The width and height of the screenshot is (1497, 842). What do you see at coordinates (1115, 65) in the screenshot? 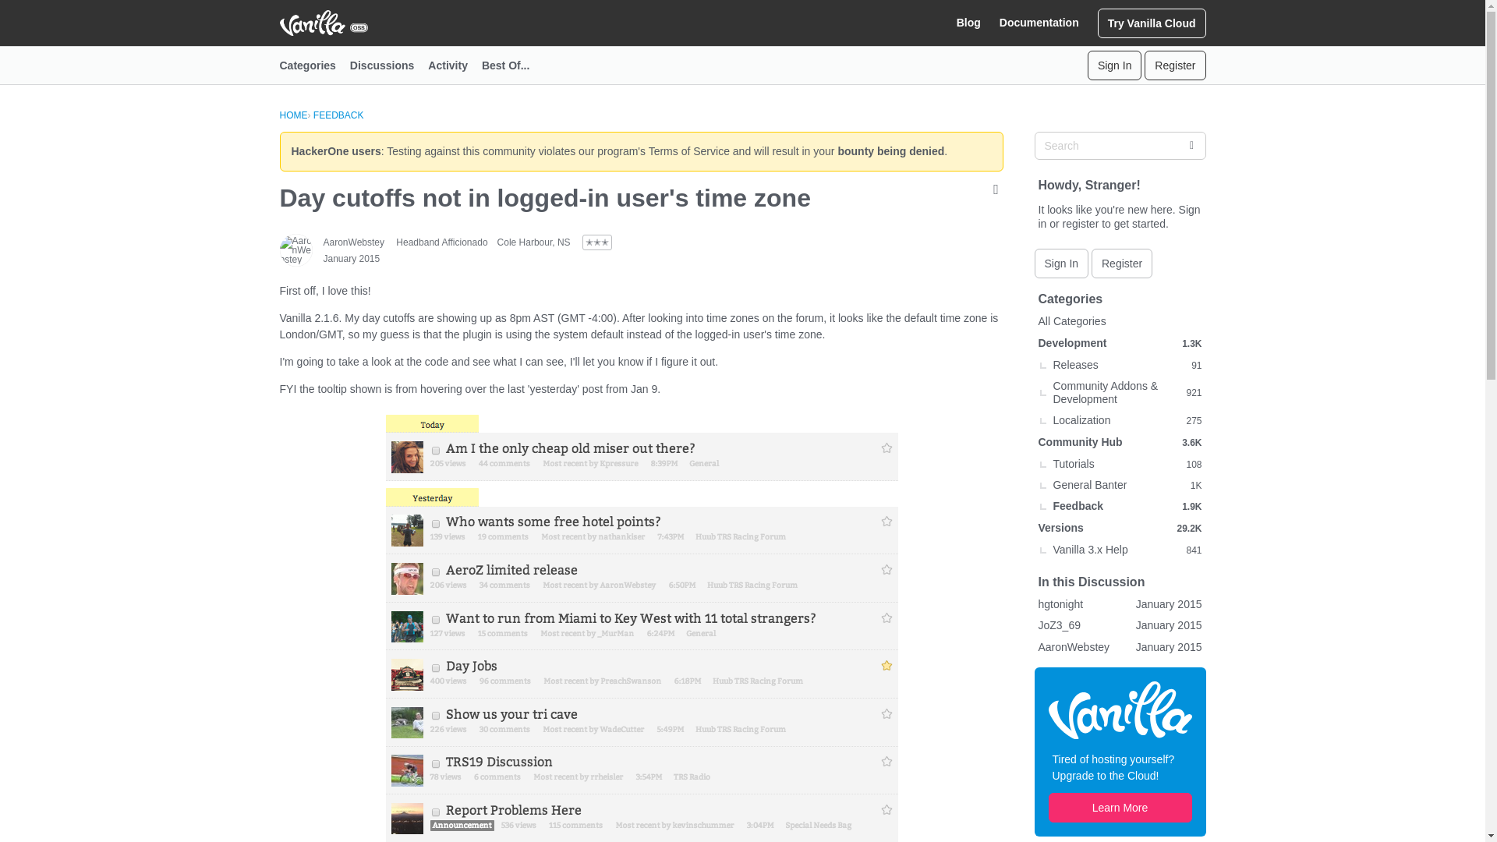
I see `Sign In` at bounding box center [1115, 65].